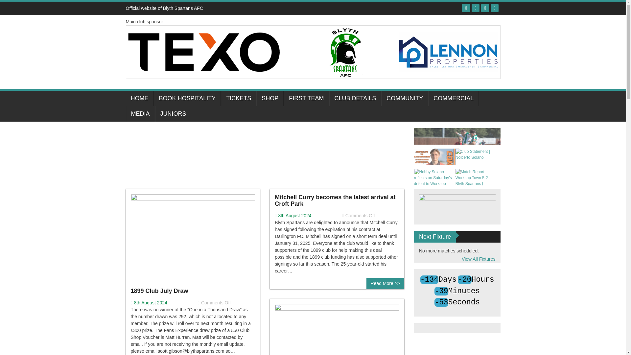 The width and height of the screenshot is (631, 355). Describe the element at coordinates (187, 98) in the screenshot. I see `BOOK HOSPITALITY` at that location.